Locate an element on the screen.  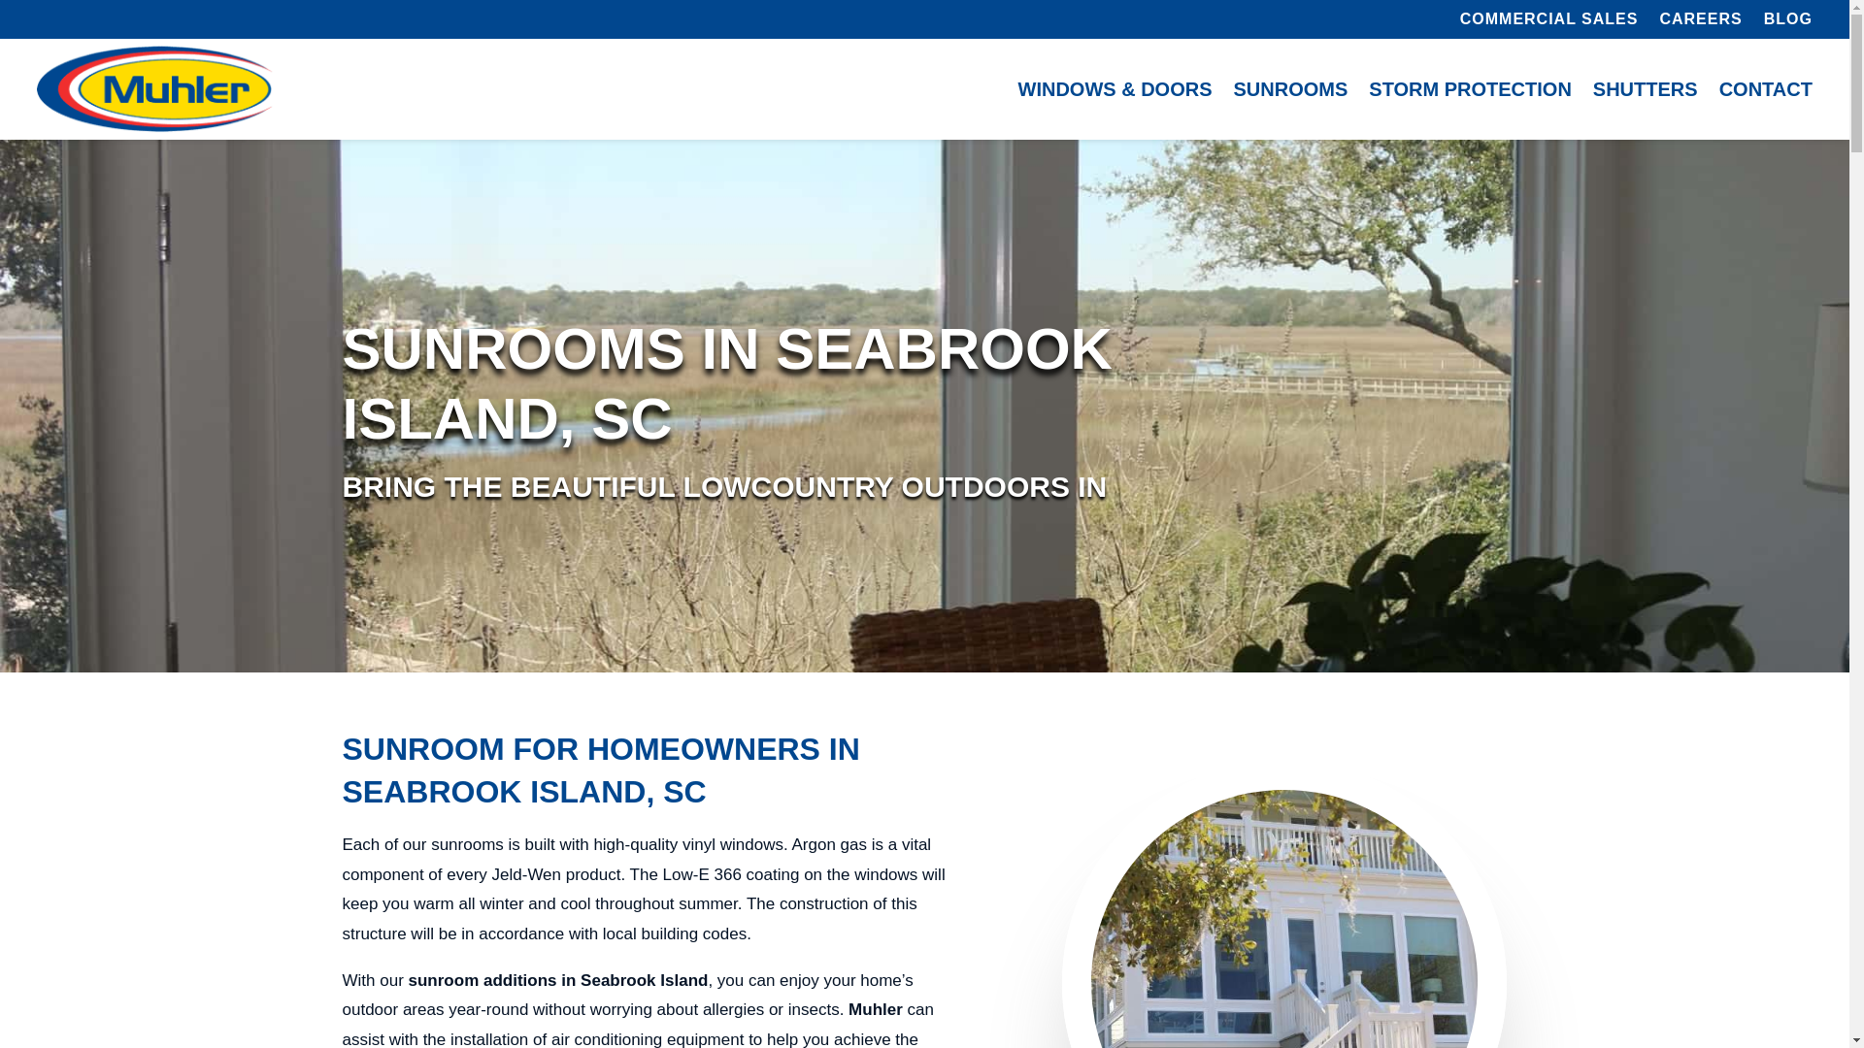
SUNROOMS is located at coordinates (1289, 89).